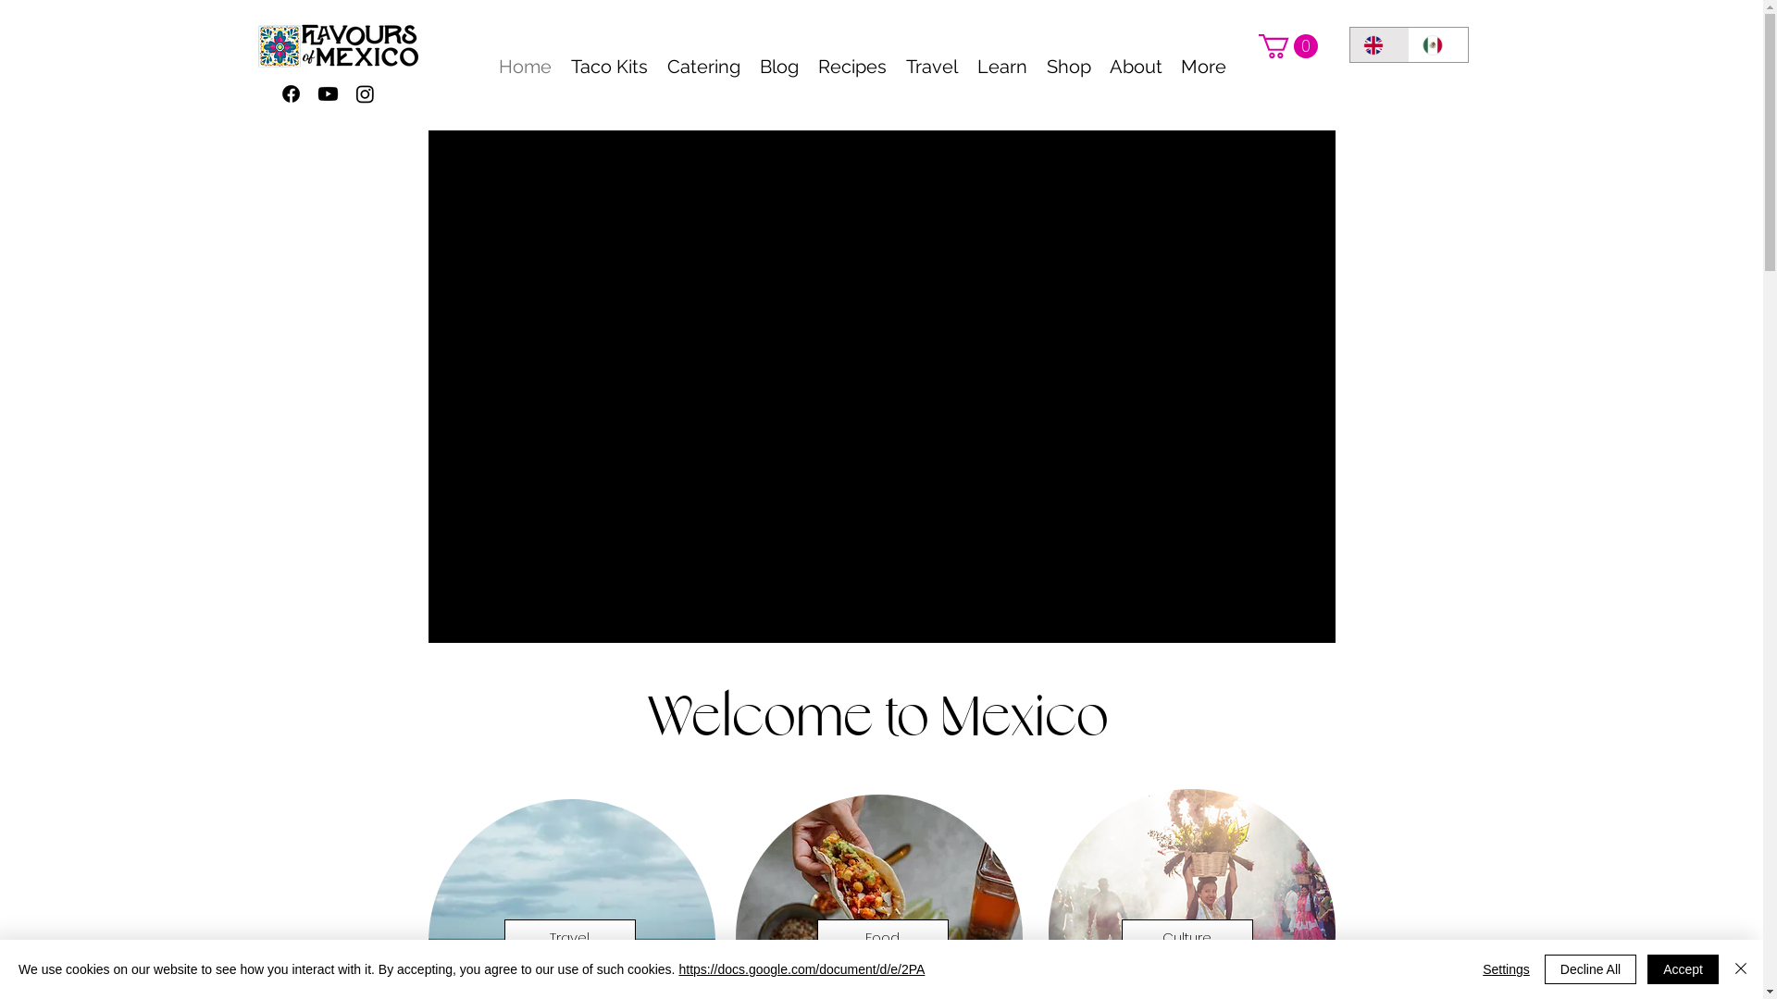 The width and height of the screenshot is (1777, 999). What do you see at coordinates (882, 938) in the screenshot?
I see `Food` at bounding box center [882, 938].